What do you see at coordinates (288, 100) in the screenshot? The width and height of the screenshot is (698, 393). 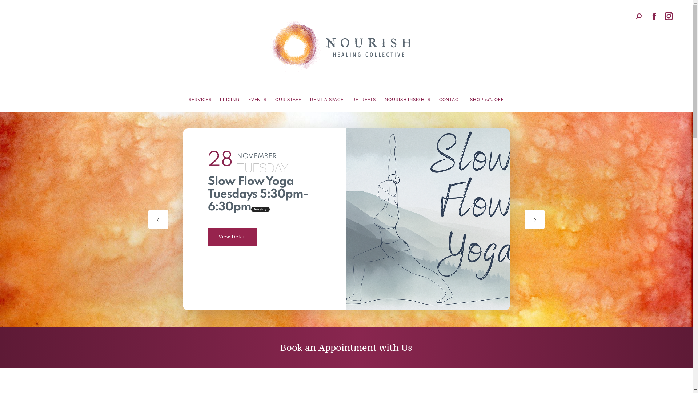 I see `OUR STAFF` at bounding box center [288, 100].